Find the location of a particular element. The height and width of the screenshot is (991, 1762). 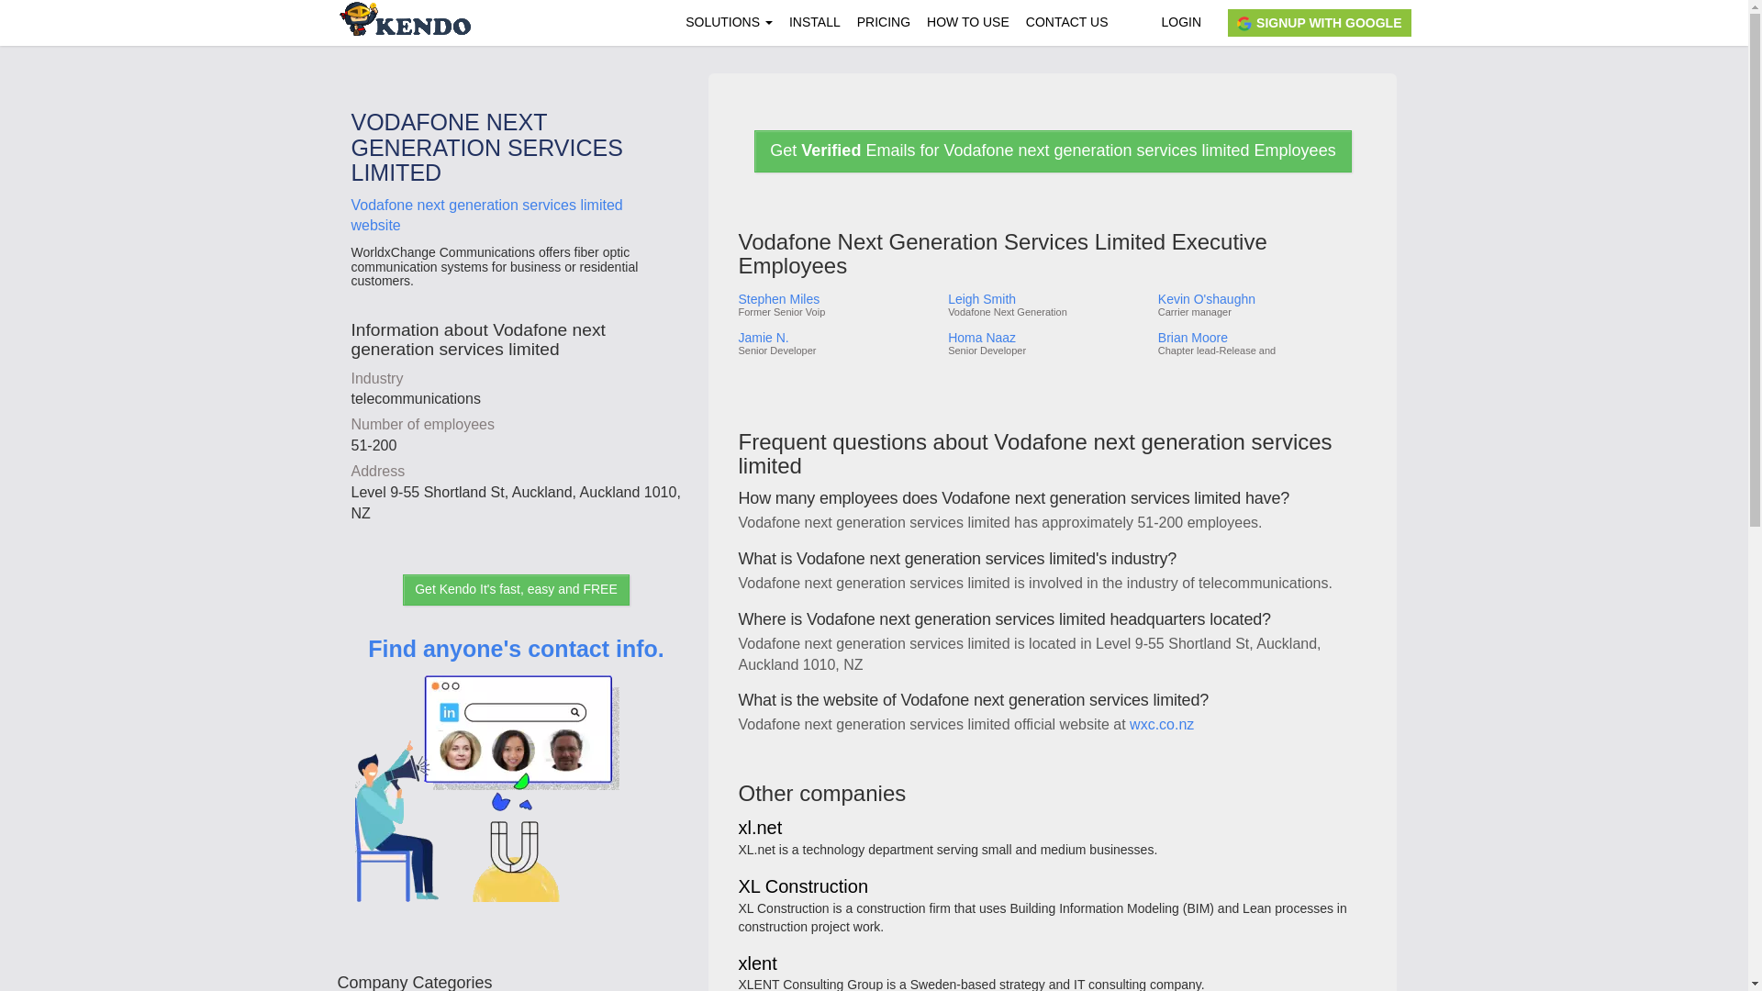

Jamie N. is located at coordinates (835, 338).